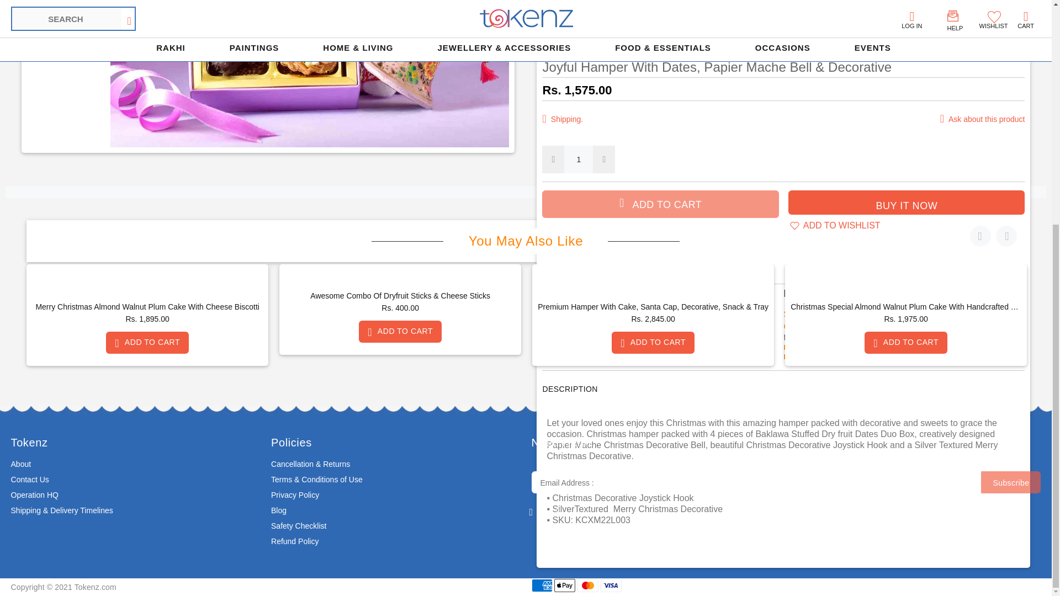 This screenshot has width=1060, height=596. What do you see at coordinates (541, 585) in the screenshot?
I see `American Express` at bounding box center [541, 585].